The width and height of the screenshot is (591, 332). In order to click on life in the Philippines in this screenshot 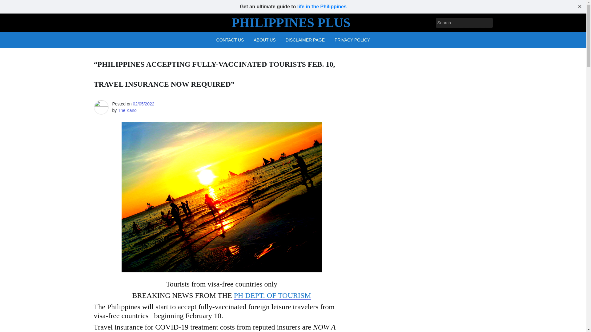, I will do `click(322, 6)`.